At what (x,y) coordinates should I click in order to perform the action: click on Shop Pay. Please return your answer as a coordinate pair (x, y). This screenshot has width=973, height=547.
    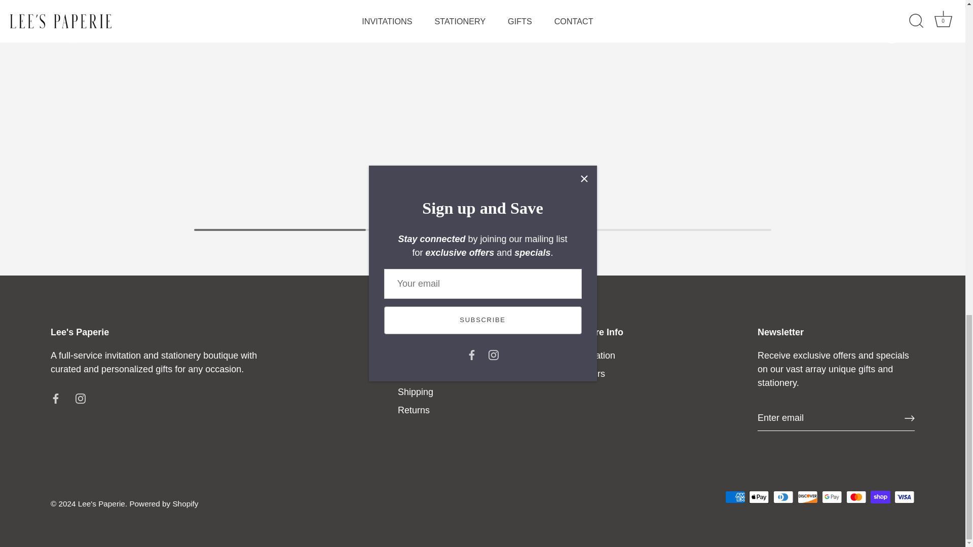
    Looking at the image, I should click on (880, 496).